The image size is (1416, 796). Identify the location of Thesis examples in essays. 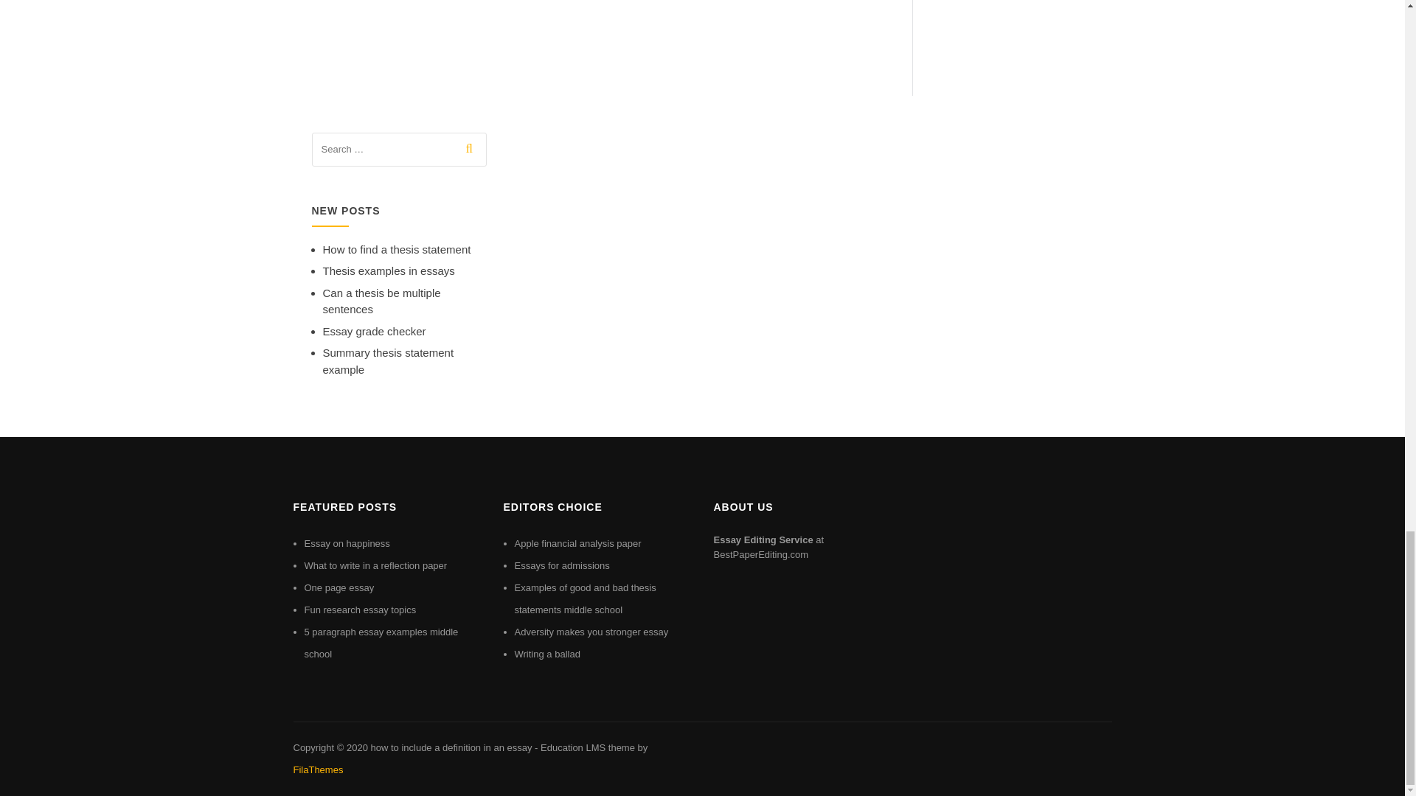
(388, 270).